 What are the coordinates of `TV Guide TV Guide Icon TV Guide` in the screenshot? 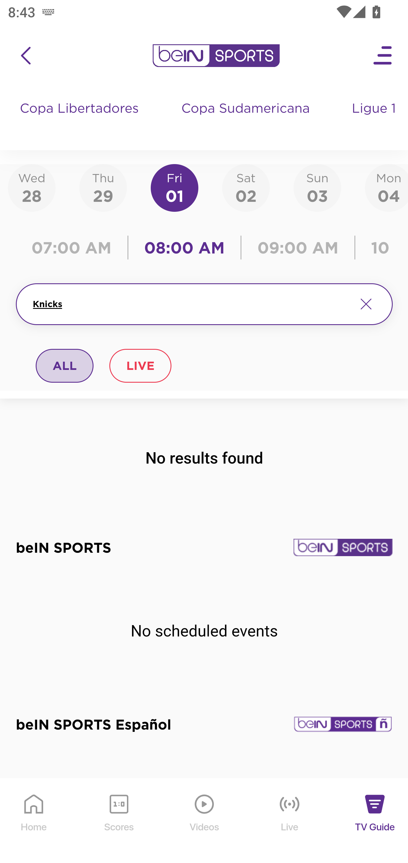 It's located at (375, 821).